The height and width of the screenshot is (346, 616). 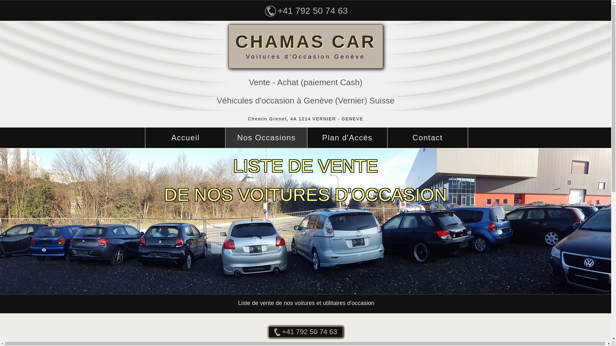 What do you see at coordinates (306, 11) in the screenshot?
I see `+41 792 50 74 63` at bounding box center [306, 11].